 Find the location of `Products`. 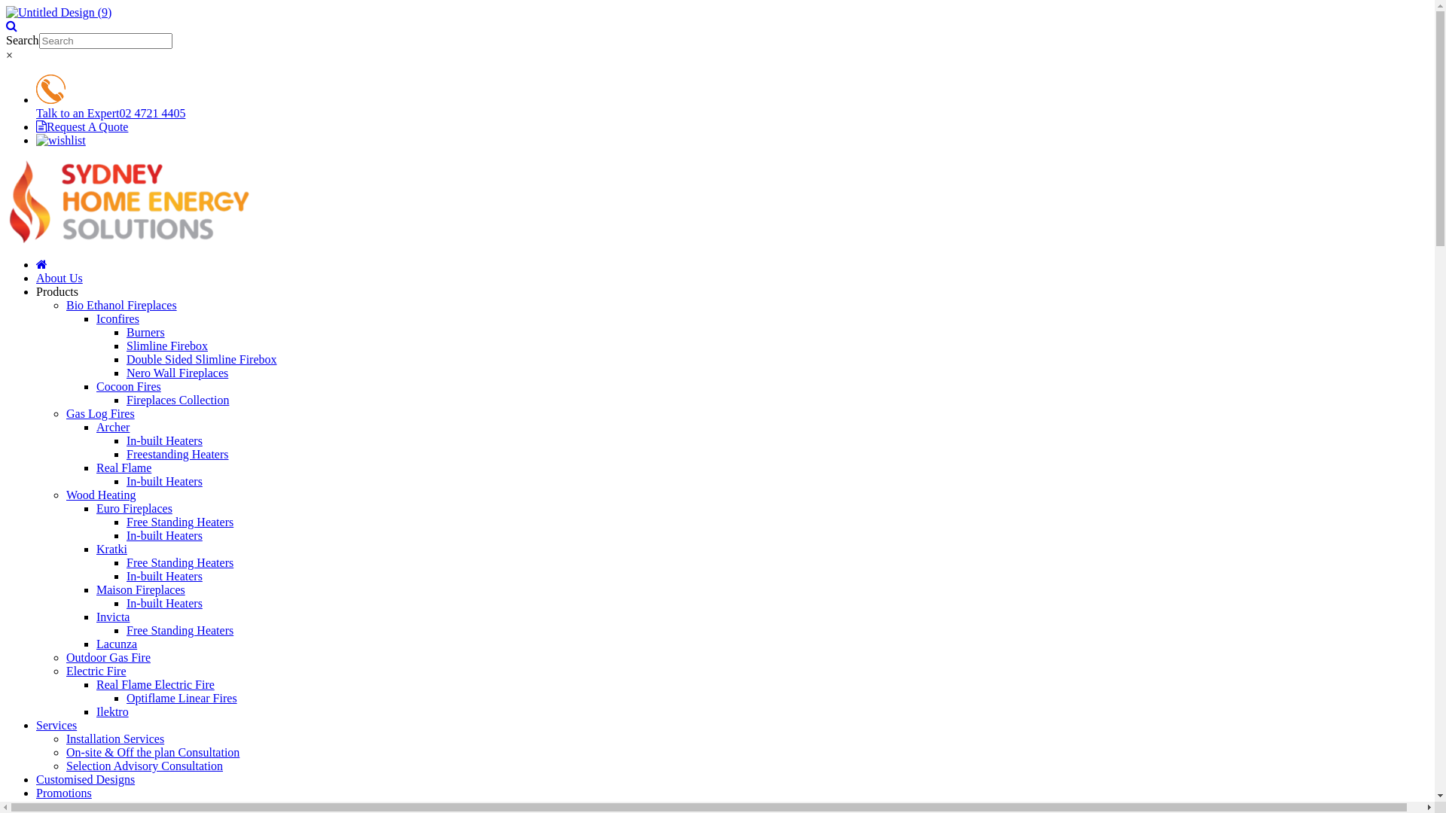

Products is located at coordinates (57, 292).